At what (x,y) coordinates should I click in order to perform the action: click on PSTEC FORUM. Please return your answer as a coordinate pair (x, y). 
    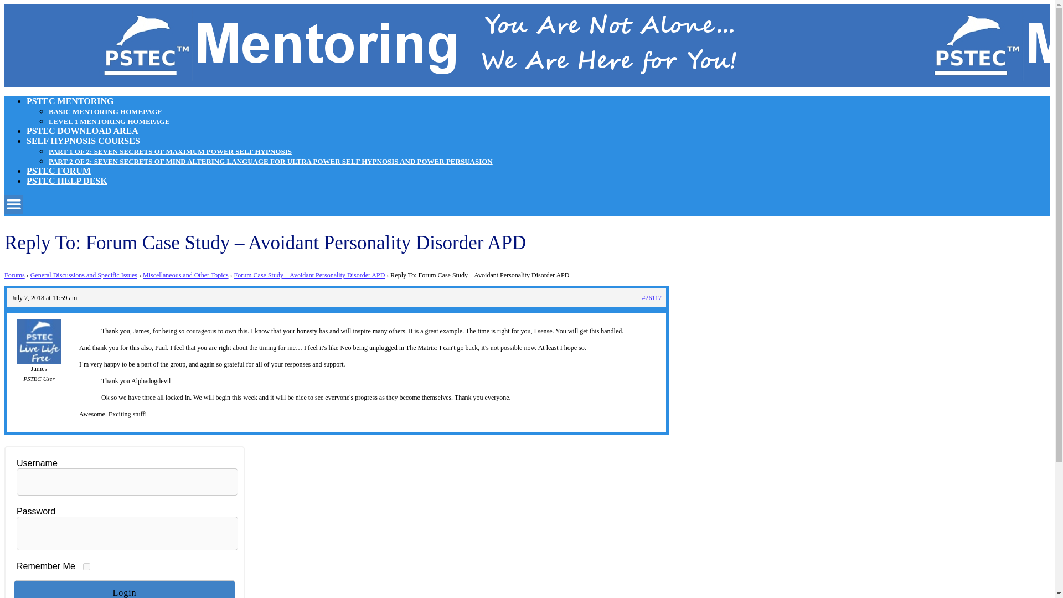
    Looking at the image, I should click on (59, 171).